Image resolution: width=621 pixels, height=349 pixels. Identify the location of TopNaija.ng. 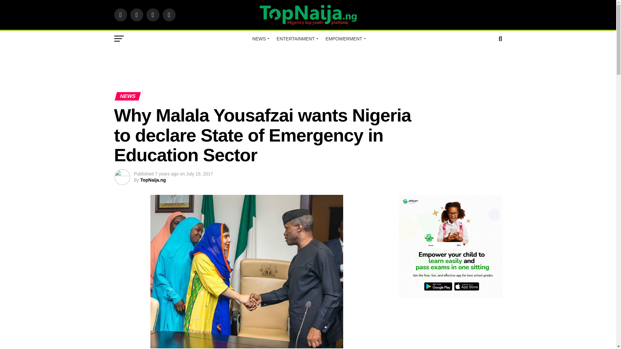
(153, 180).